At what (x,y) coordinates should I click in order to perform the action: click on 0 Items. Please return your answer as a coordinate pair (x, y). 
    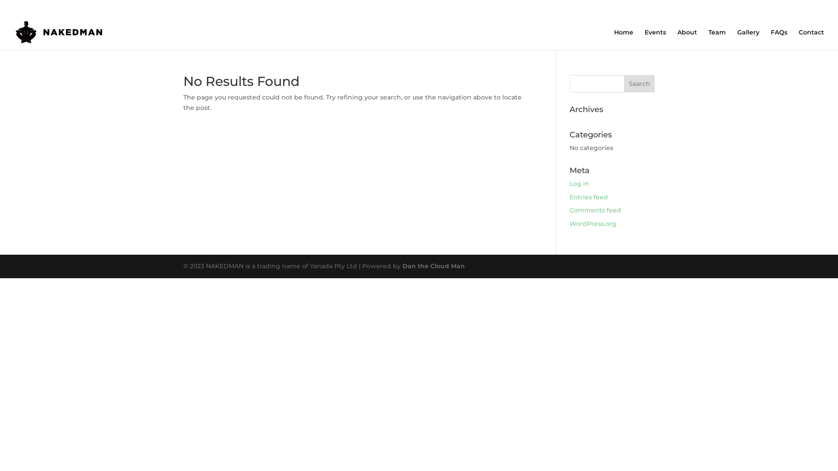
    Looking at the image, I should click on (809, 7).